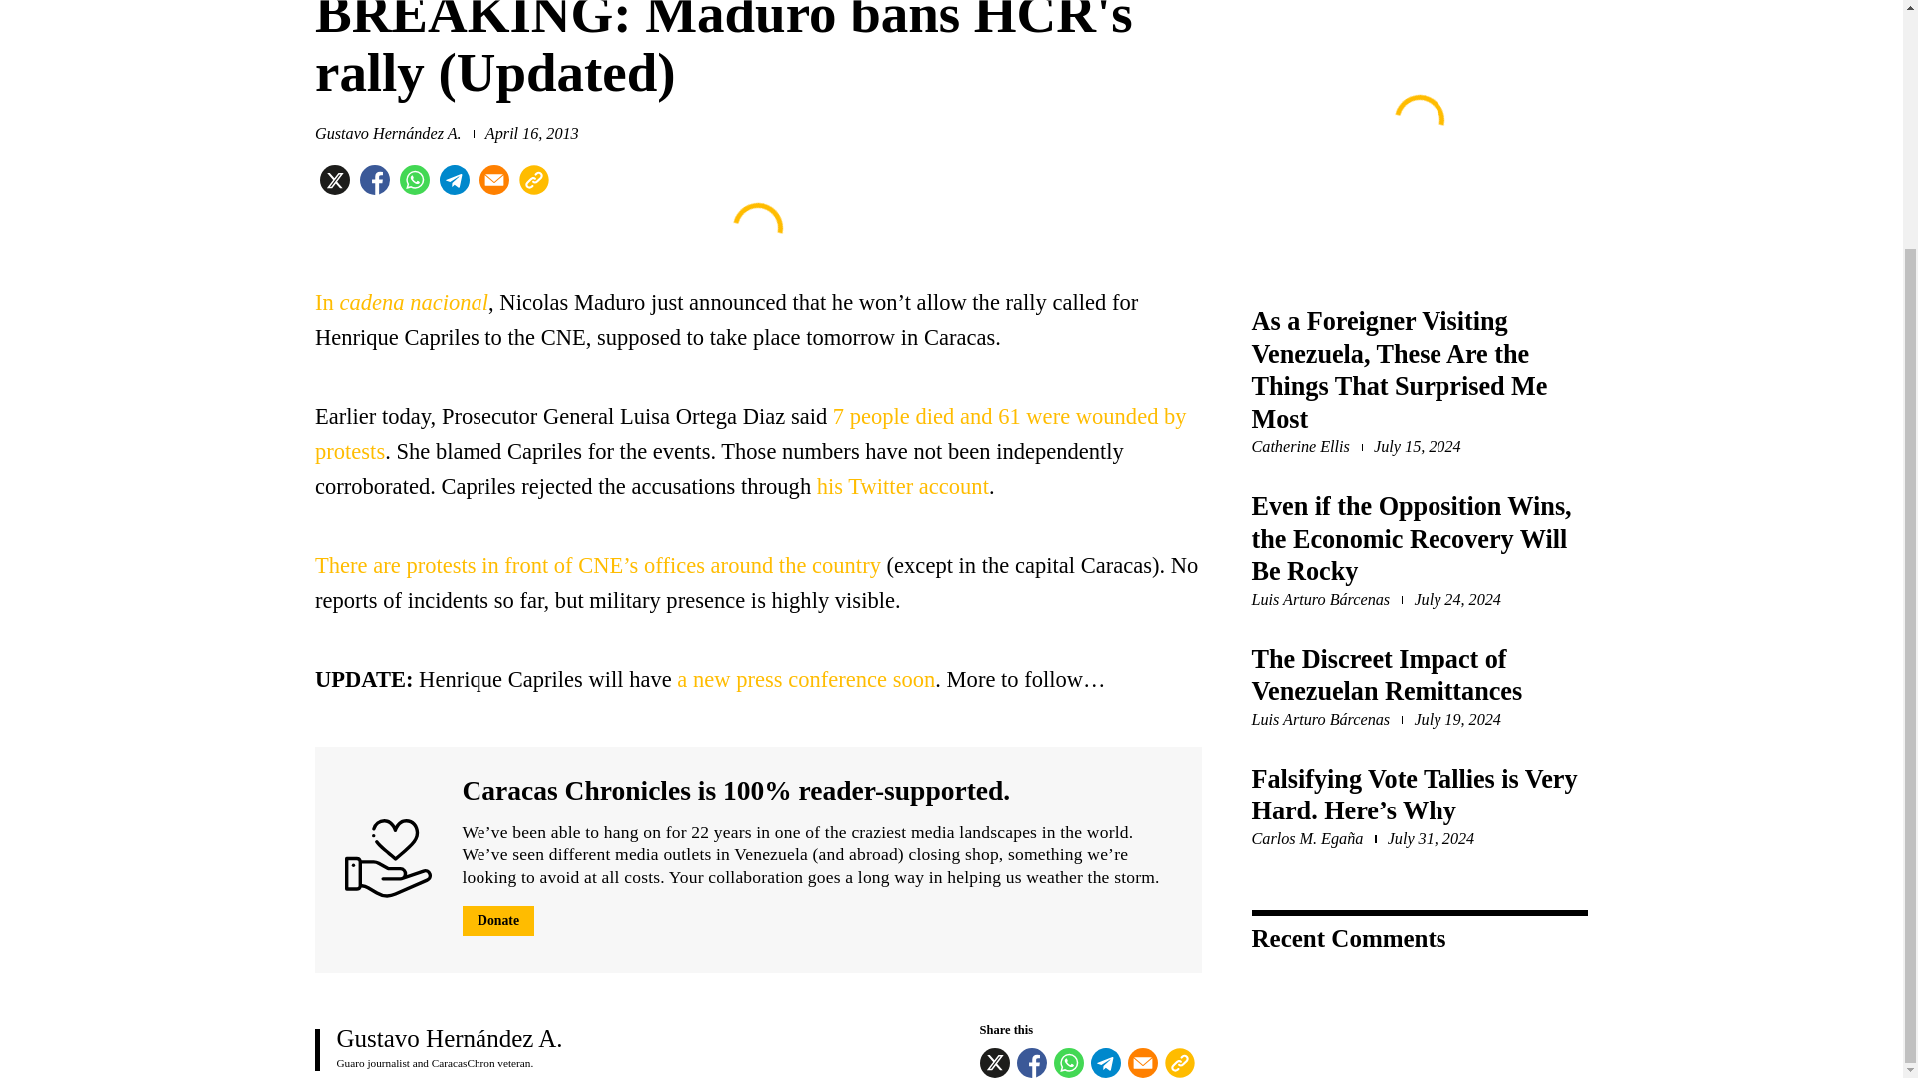  What do you see at coordinates (497, 921) in the screenshot?
I see `Donate` at bounding box center [497, 921].